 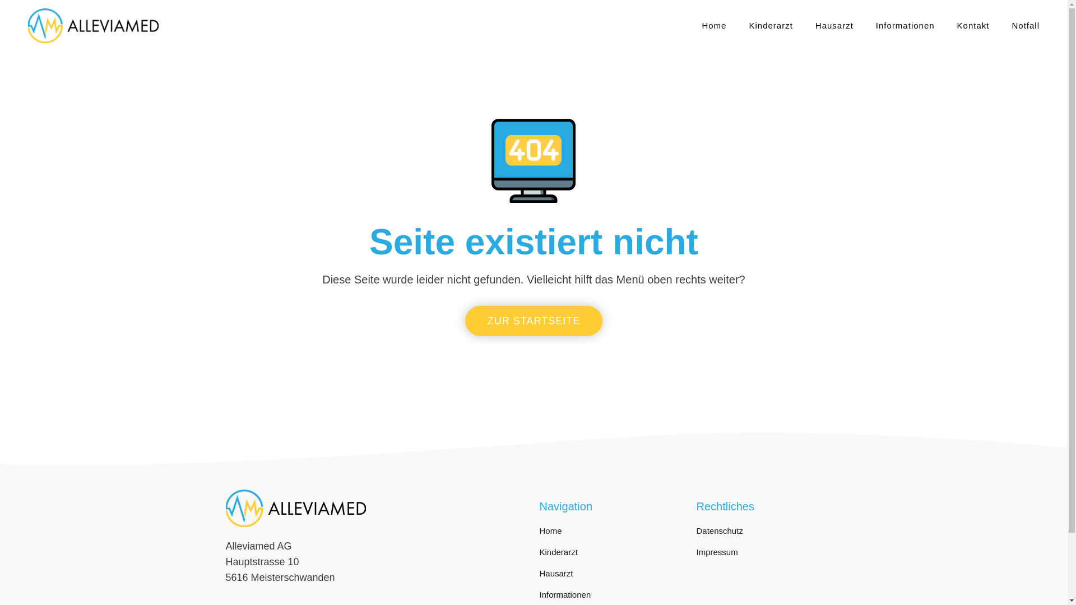 What do you see at coordinates (771, 26) in the screenshot?
I see `Kinderarzt` at bounding box center [771, 26].